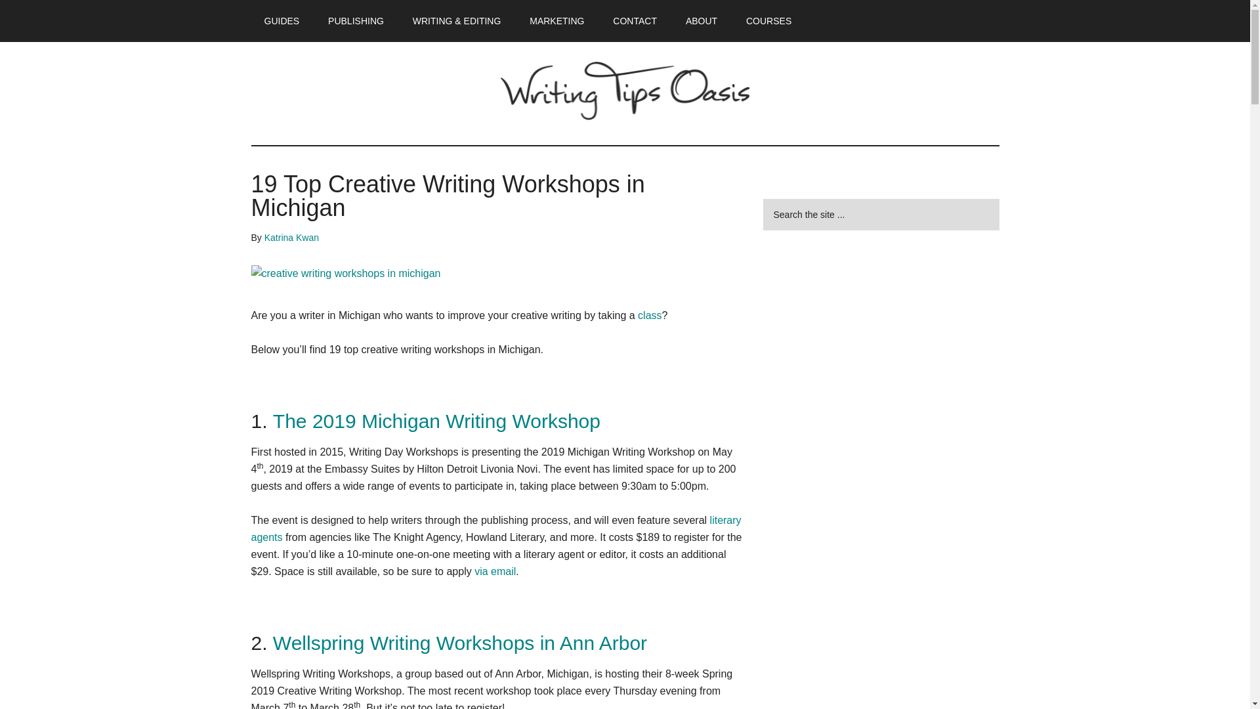  I want to click on literary agents, so click(495, 529).